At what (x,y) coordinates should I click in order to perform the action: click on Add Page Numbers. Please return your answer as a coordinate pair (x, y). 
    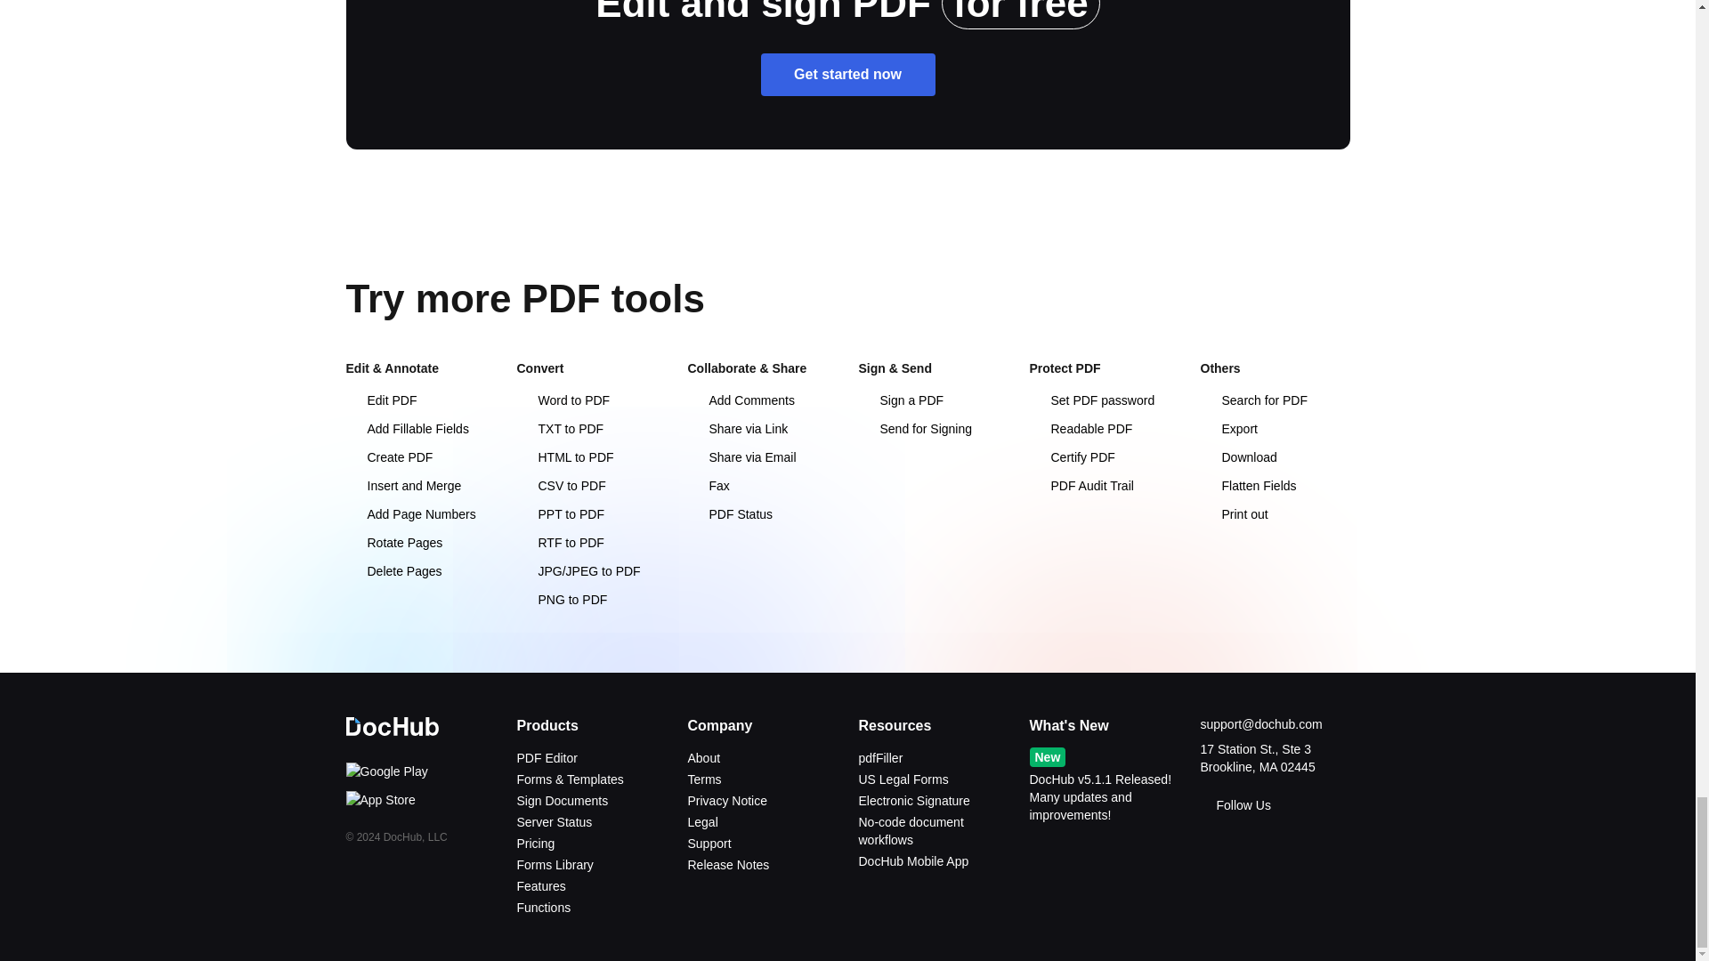
    Looking at the image, I should click on (409, 514).